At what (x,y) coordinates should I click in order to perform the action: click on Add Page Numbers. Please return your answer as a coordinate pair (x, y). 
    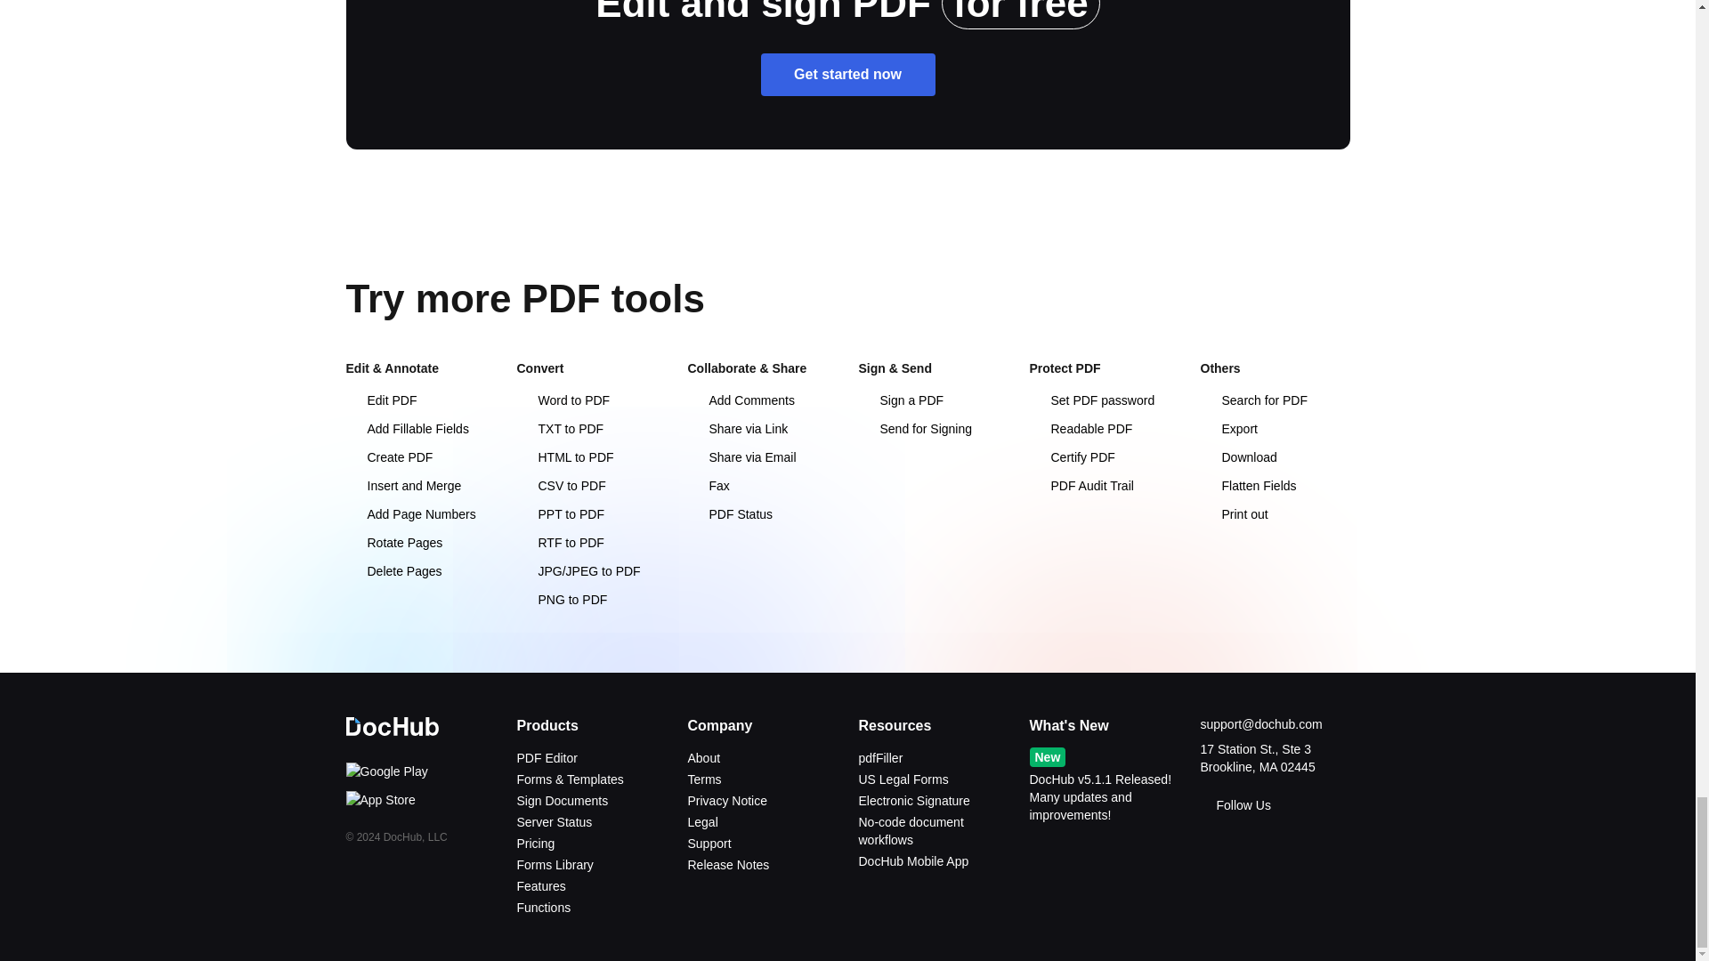
    Looking at the image, I should click on (409, 514).